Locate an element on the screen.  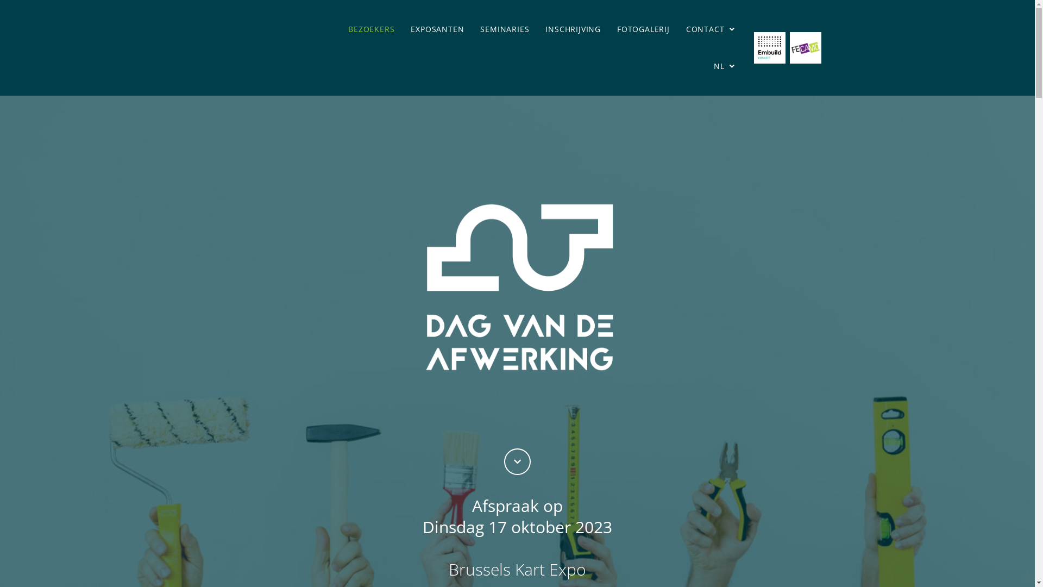
SEMINARIES is located at coordinates (505, 29).